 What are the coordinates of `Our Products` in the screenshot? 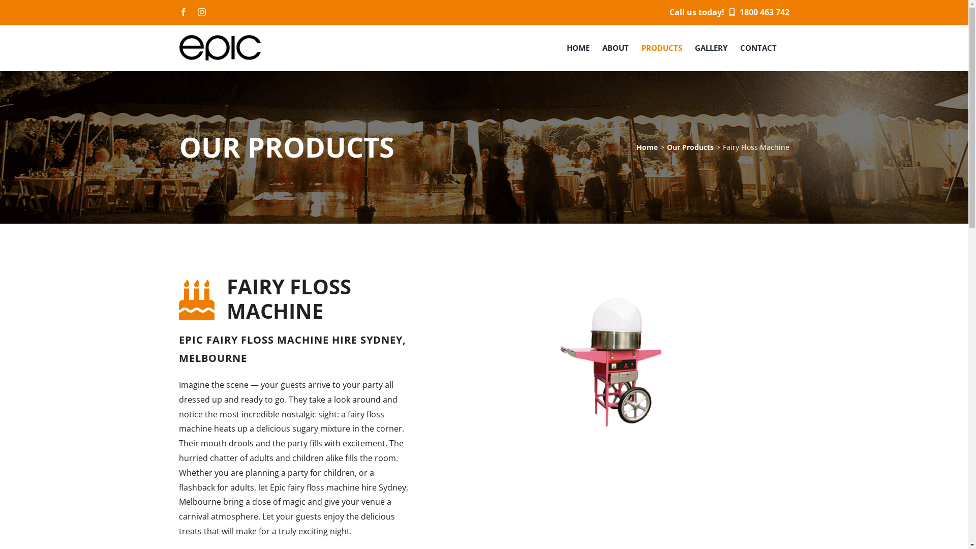 It's located at (690, 147).